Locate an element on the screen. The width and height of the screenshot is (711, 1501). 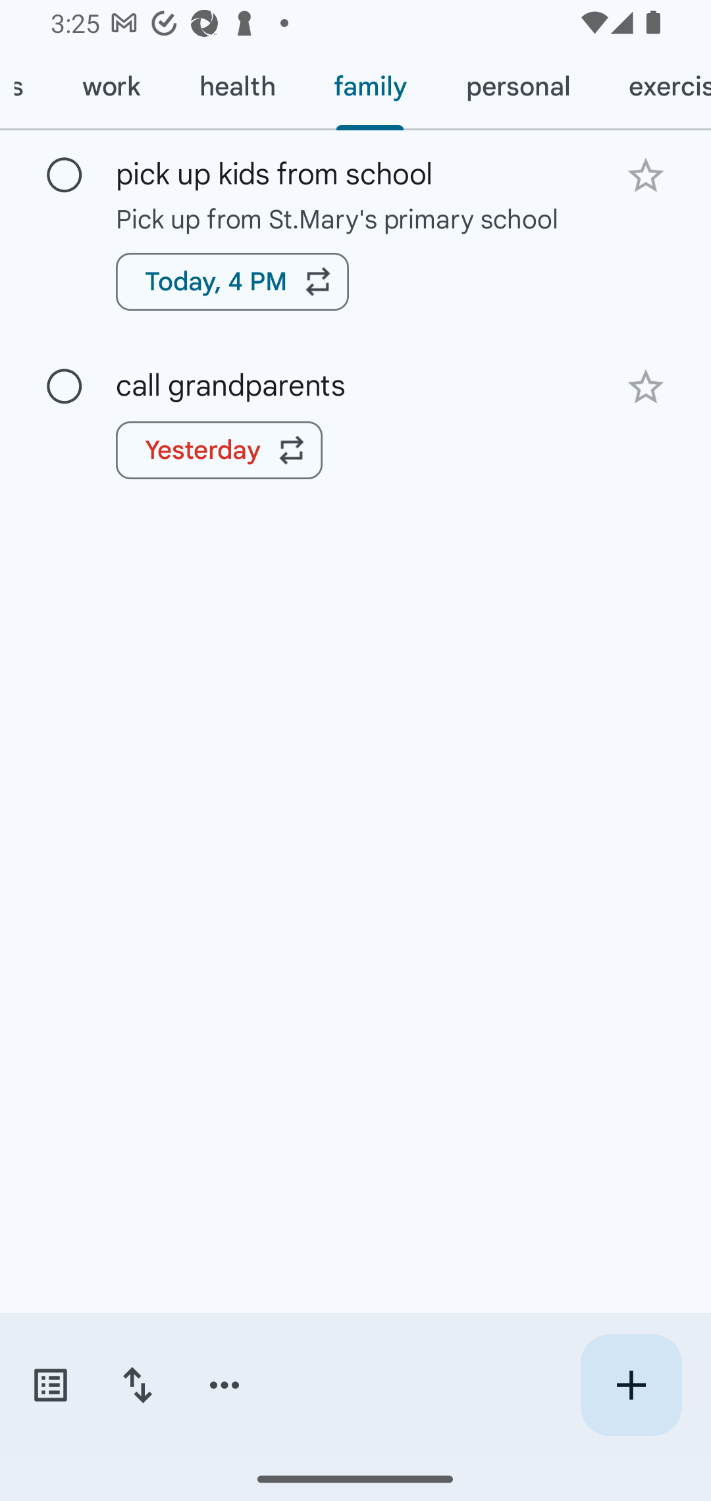
Yesterday is located at coordinates (219, 450).